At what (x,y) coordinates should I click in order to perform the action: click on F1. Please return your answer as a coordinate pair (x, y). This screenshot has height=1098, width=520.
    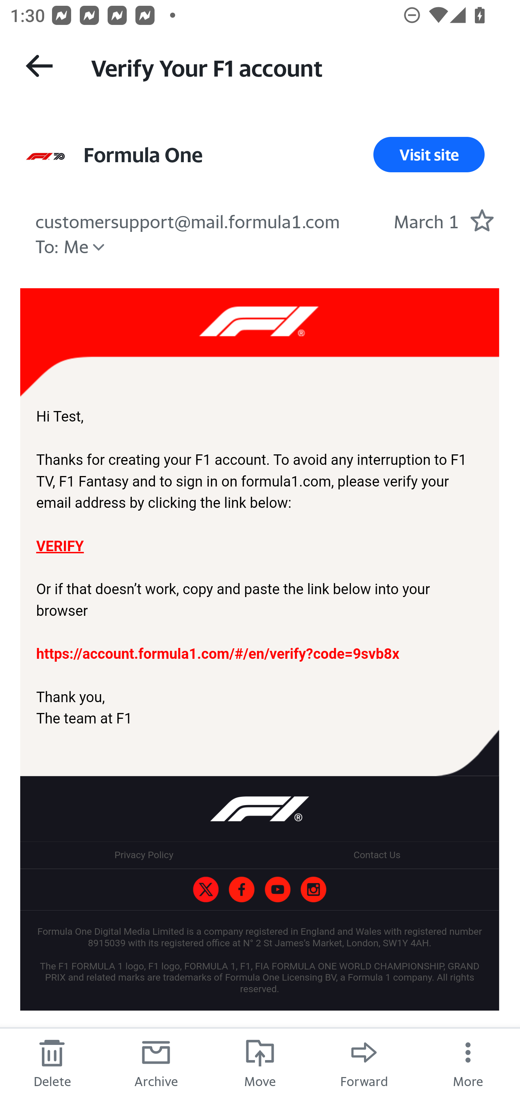
    Looking at the image, I should click on (205, 890).